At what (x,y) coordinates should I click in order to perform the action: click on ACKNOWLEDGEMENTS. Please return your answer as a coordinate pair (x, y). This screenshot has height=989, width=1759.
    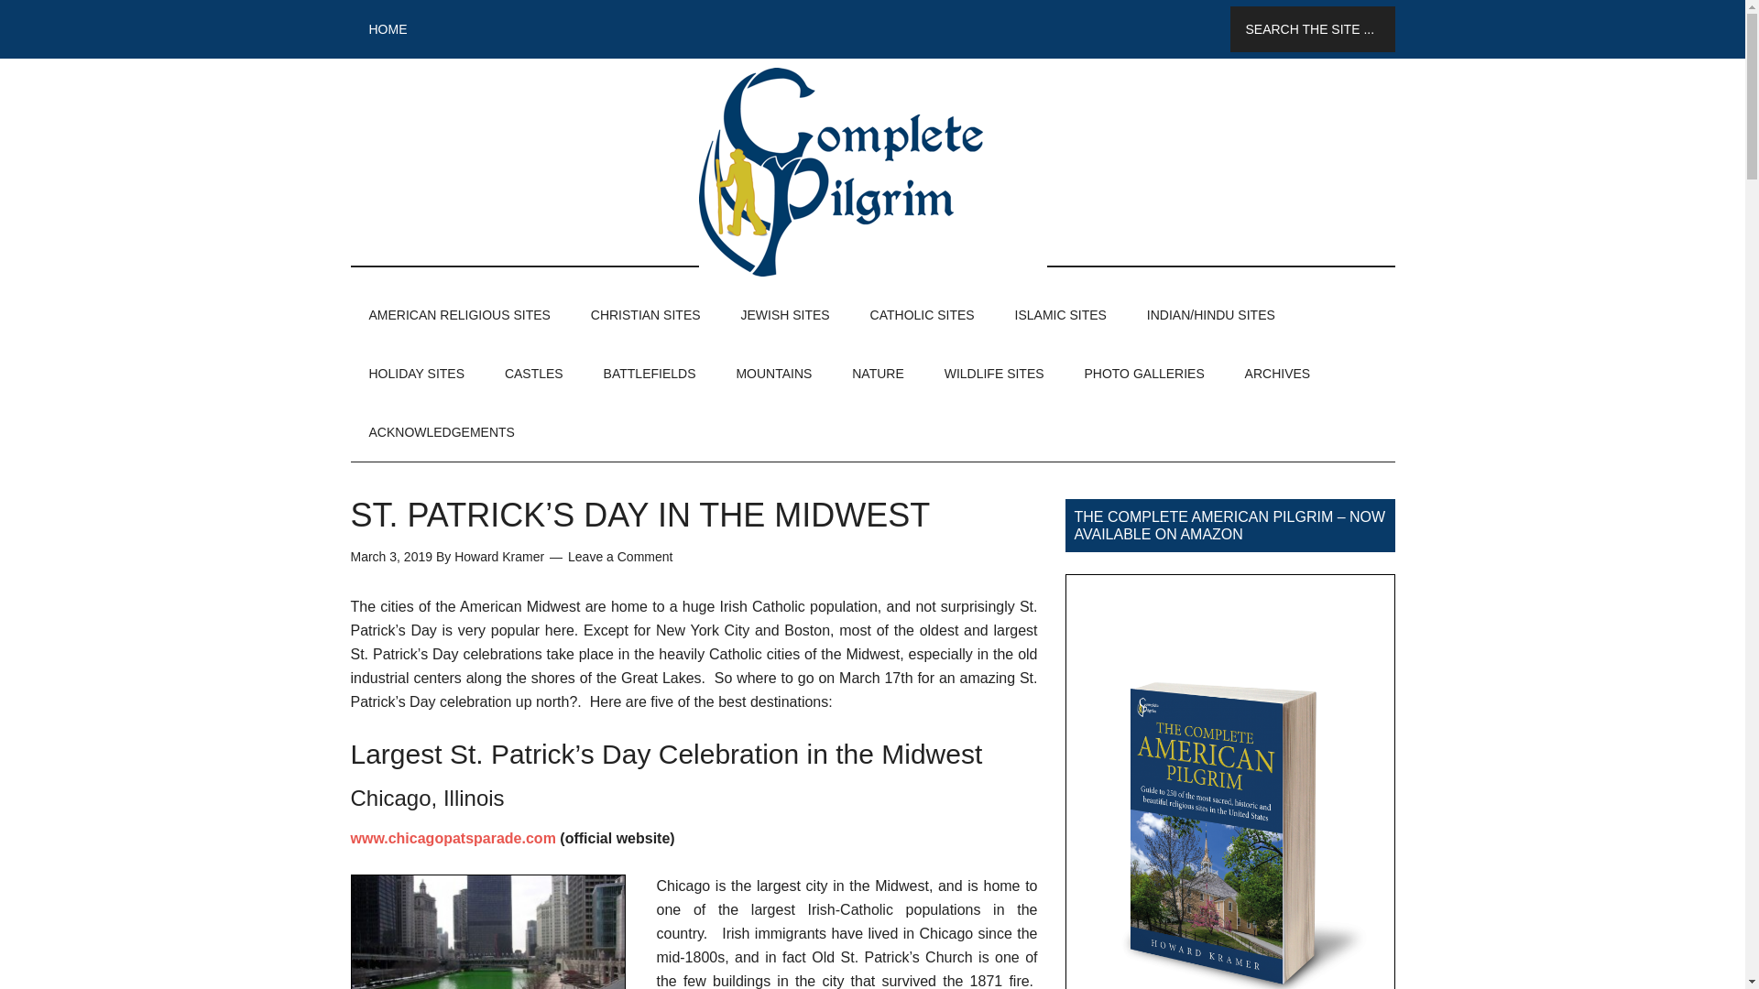
    Looking at the image, I should click on (442, 432).